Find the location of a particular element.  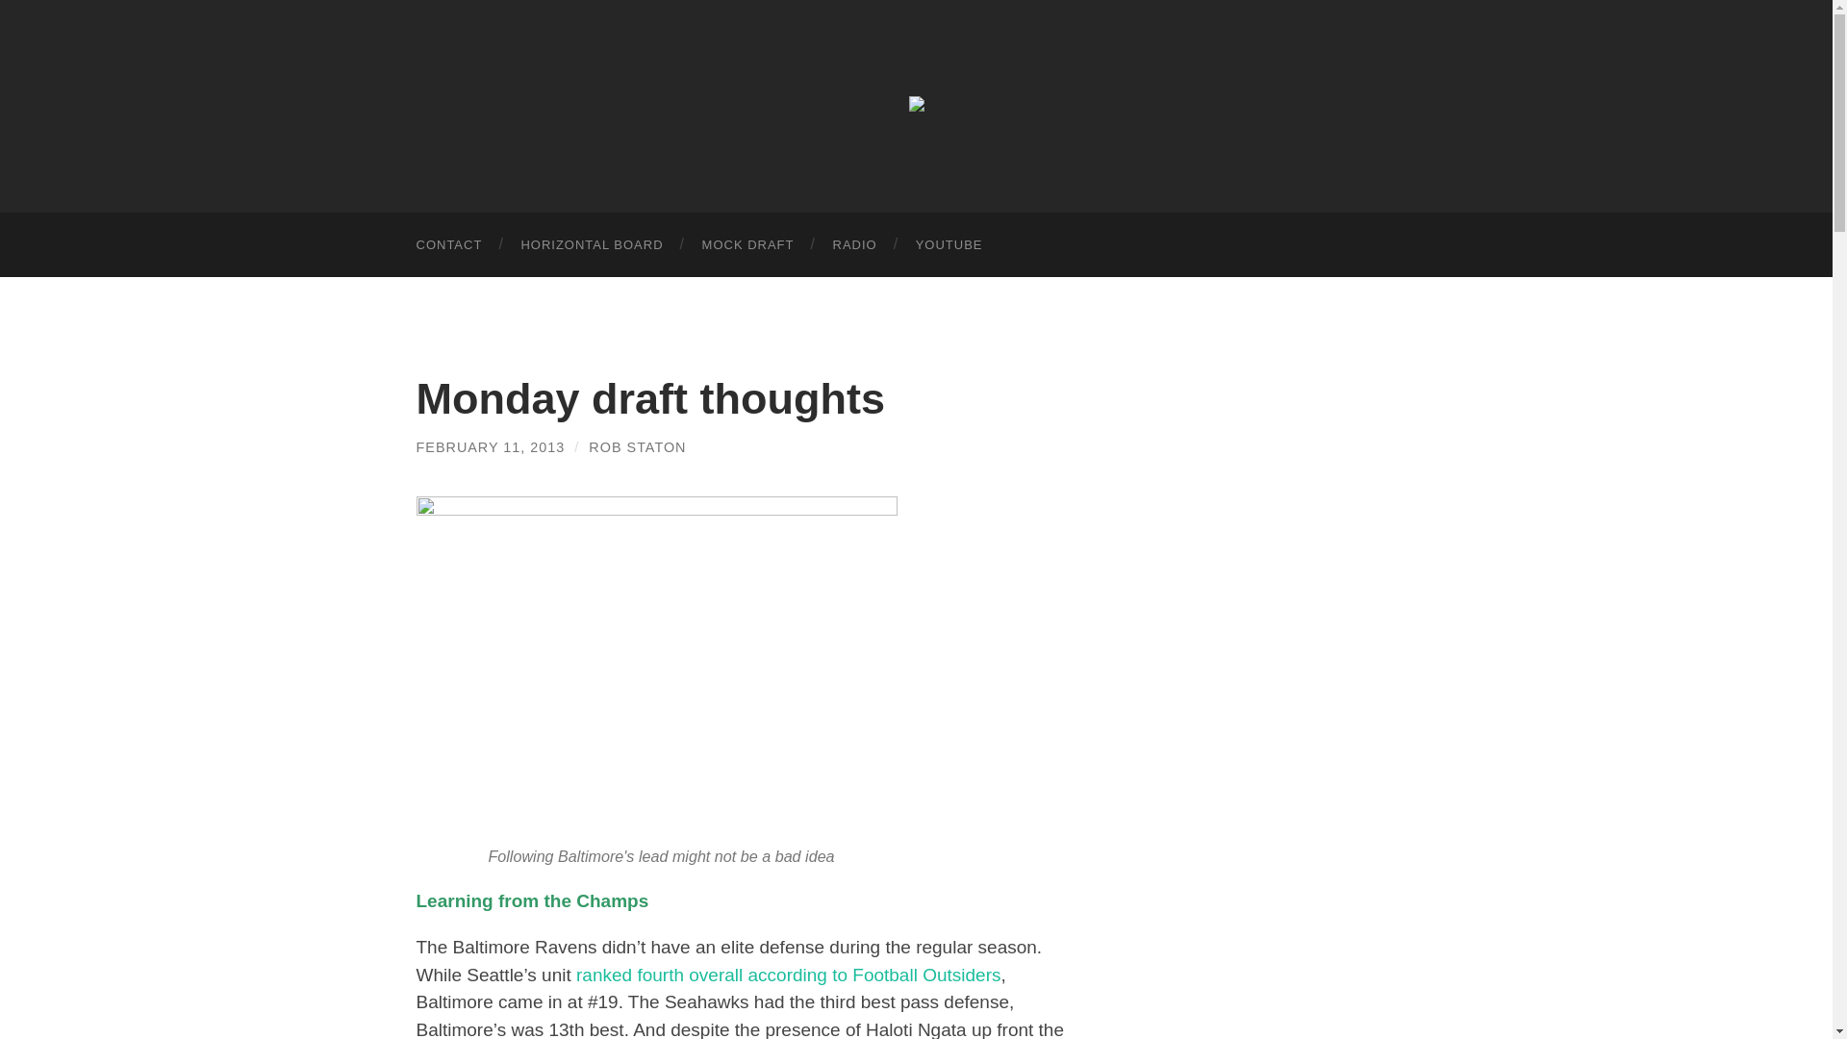

Seahawks Draft Blog is located at coordinates (916, 104).